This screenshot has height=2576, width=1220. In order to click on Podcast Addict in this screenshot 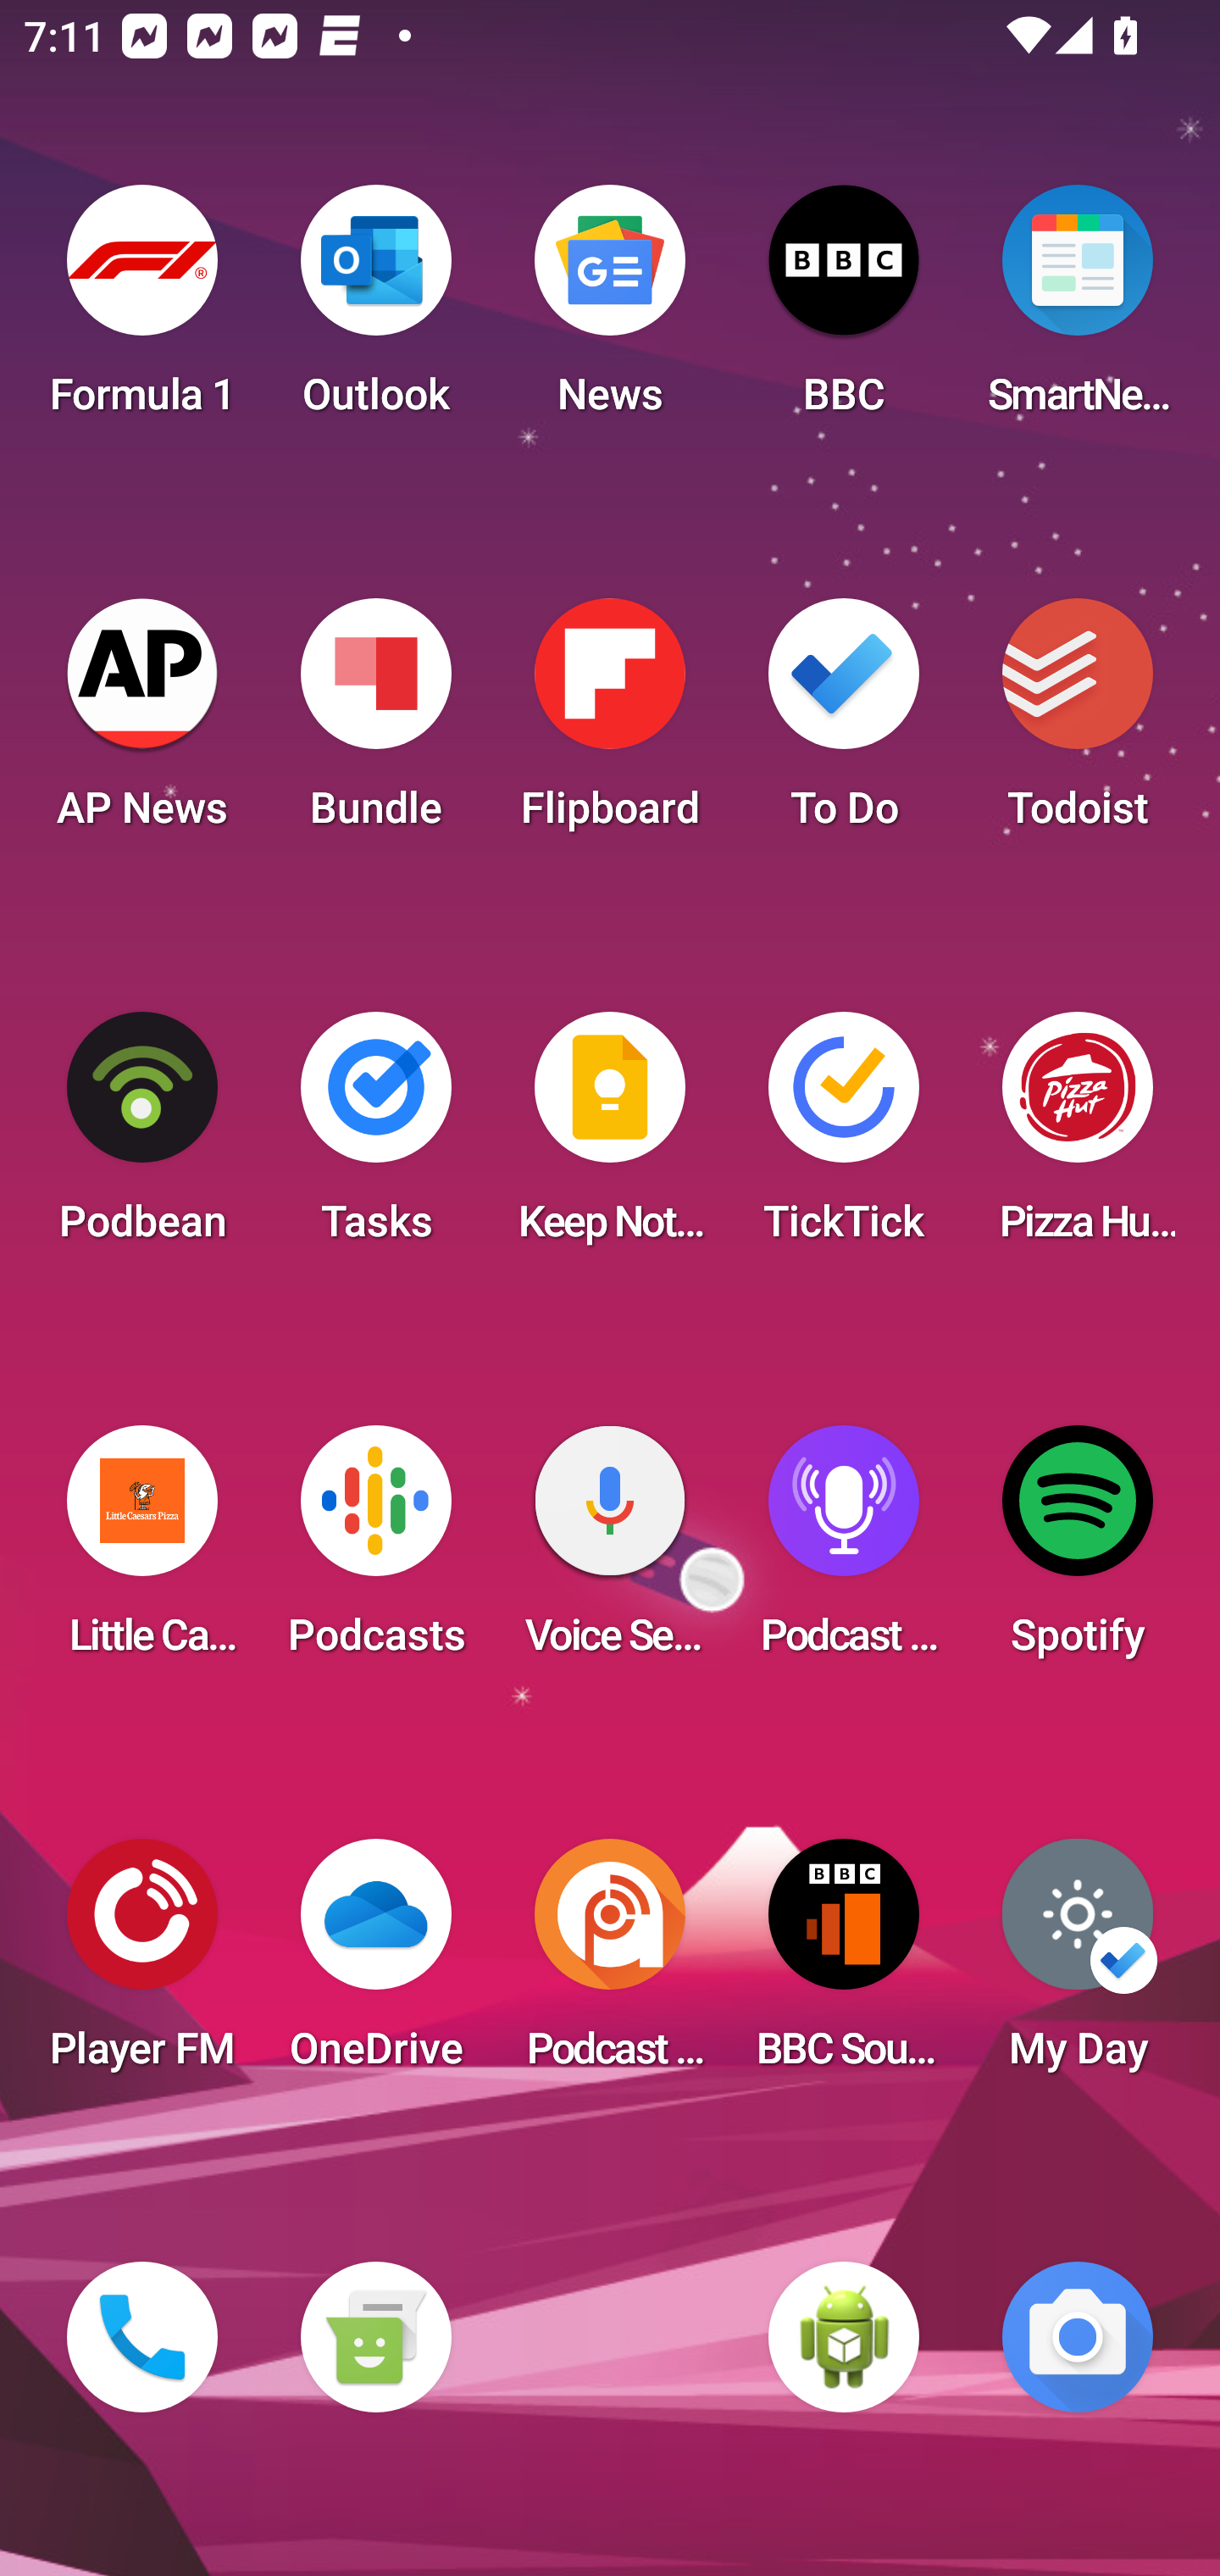, I will do `click(610, 1964)`.